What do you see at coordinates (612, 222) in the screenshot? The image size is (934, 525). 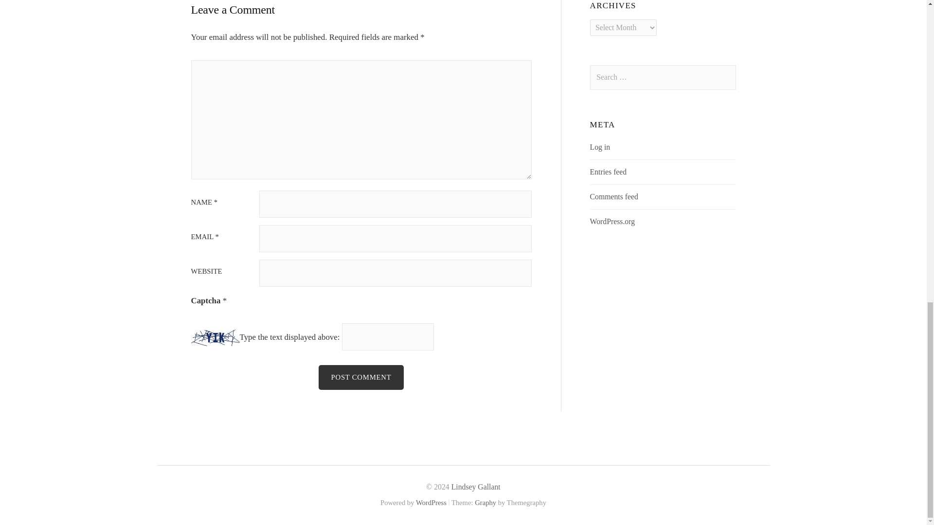 I see `WordPress.org` at bounding box center [612, 222].